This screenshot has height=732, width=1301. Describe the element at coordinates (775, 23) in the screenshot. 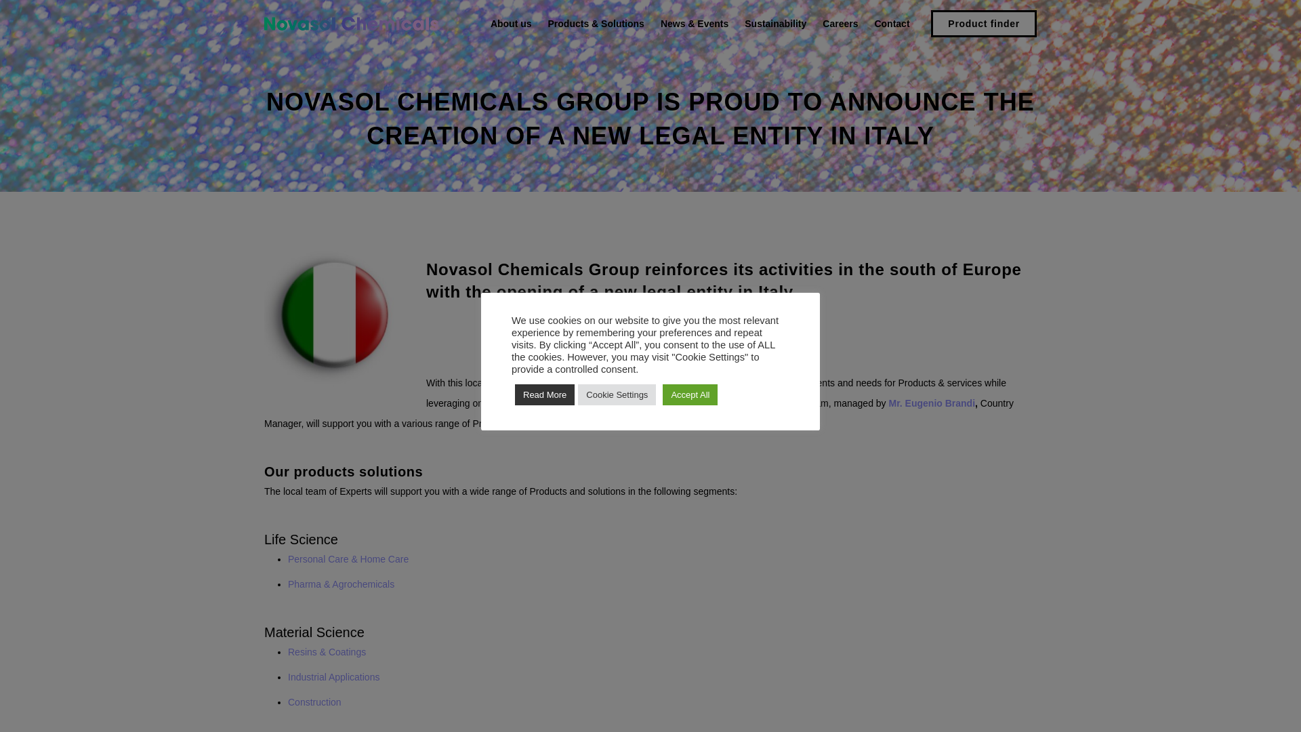

I see `Sustainability` at that location.